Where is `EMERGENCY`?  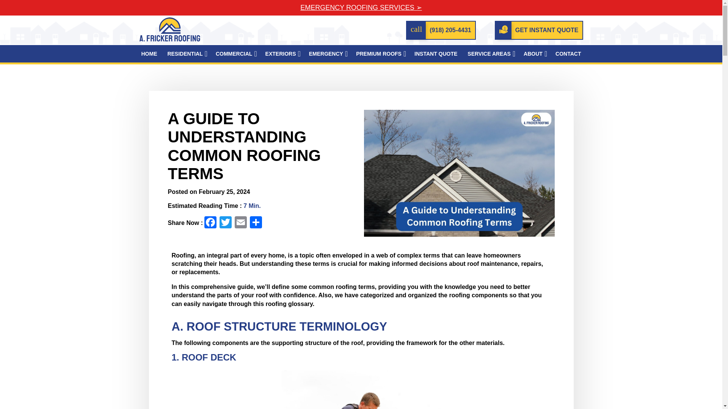 EMERGENCY is located at coordinates (326, 54).